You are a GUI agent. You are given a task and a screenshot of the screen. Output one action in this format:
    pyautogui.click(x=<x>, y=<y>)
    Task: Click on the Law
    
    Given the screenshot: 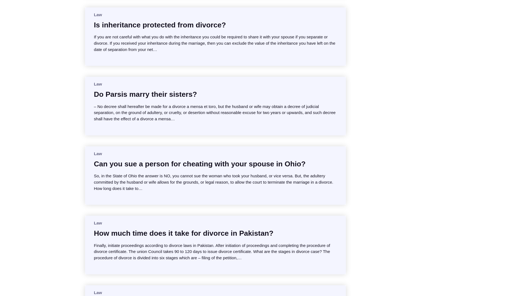 What is the action you would take?
    pyautogui.click(x=98, y=223)
    